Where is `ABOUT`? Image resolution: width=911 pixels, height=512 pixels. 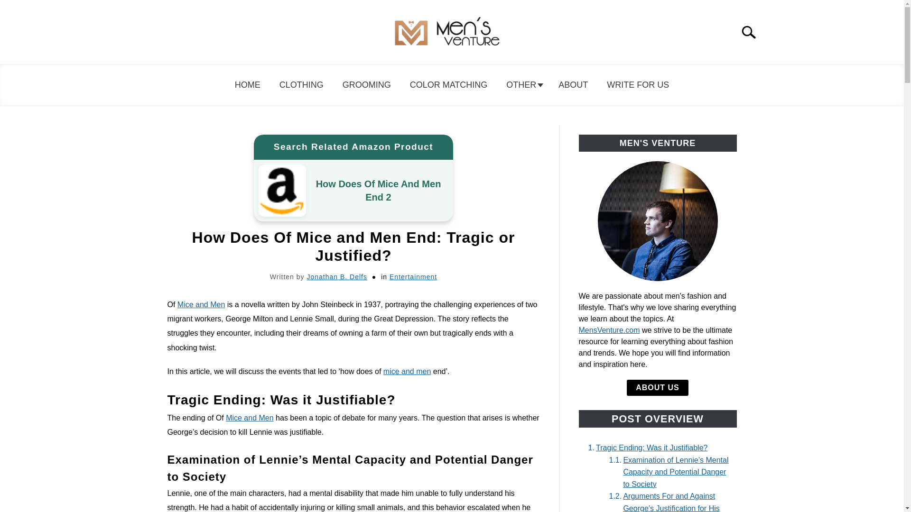 ABOUT is located at coordinates (573, 85).